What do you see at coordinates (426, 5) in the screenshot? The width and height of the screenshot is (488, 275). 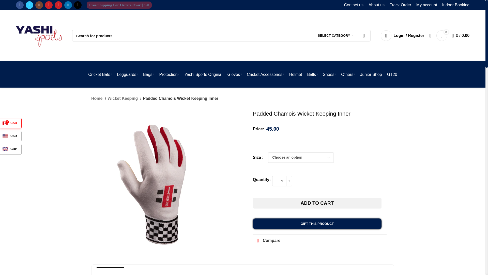 I see `My account` at bounding box center [426, 5].